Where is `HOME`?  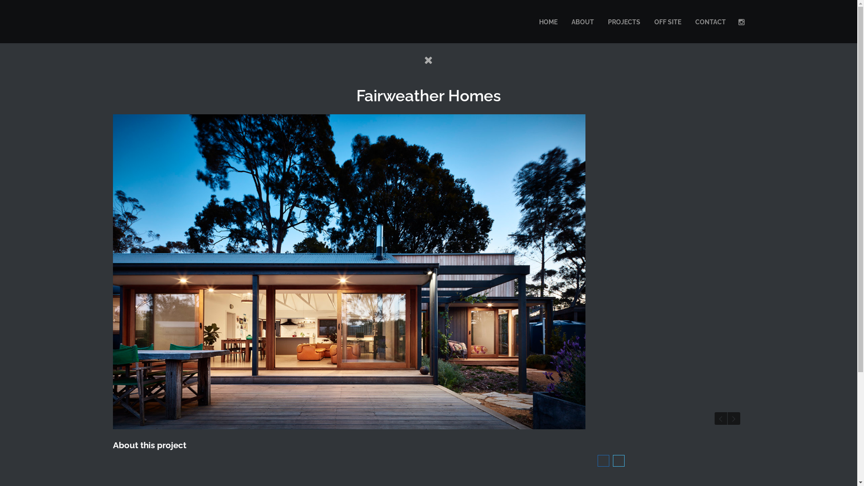 HOME is located at coordinates (548, 22).